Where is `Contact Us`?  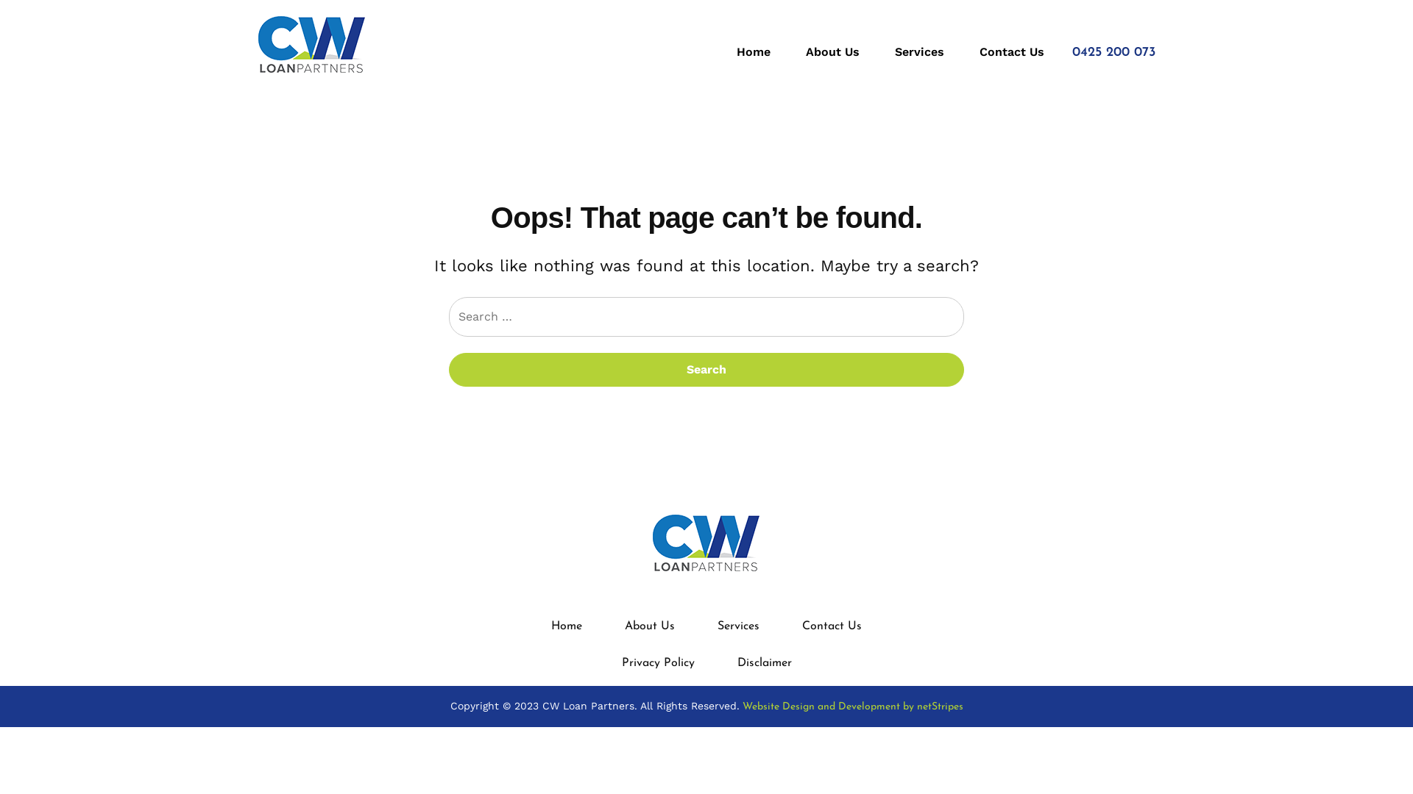 Contact Us is located at coordinates (1005, 51).